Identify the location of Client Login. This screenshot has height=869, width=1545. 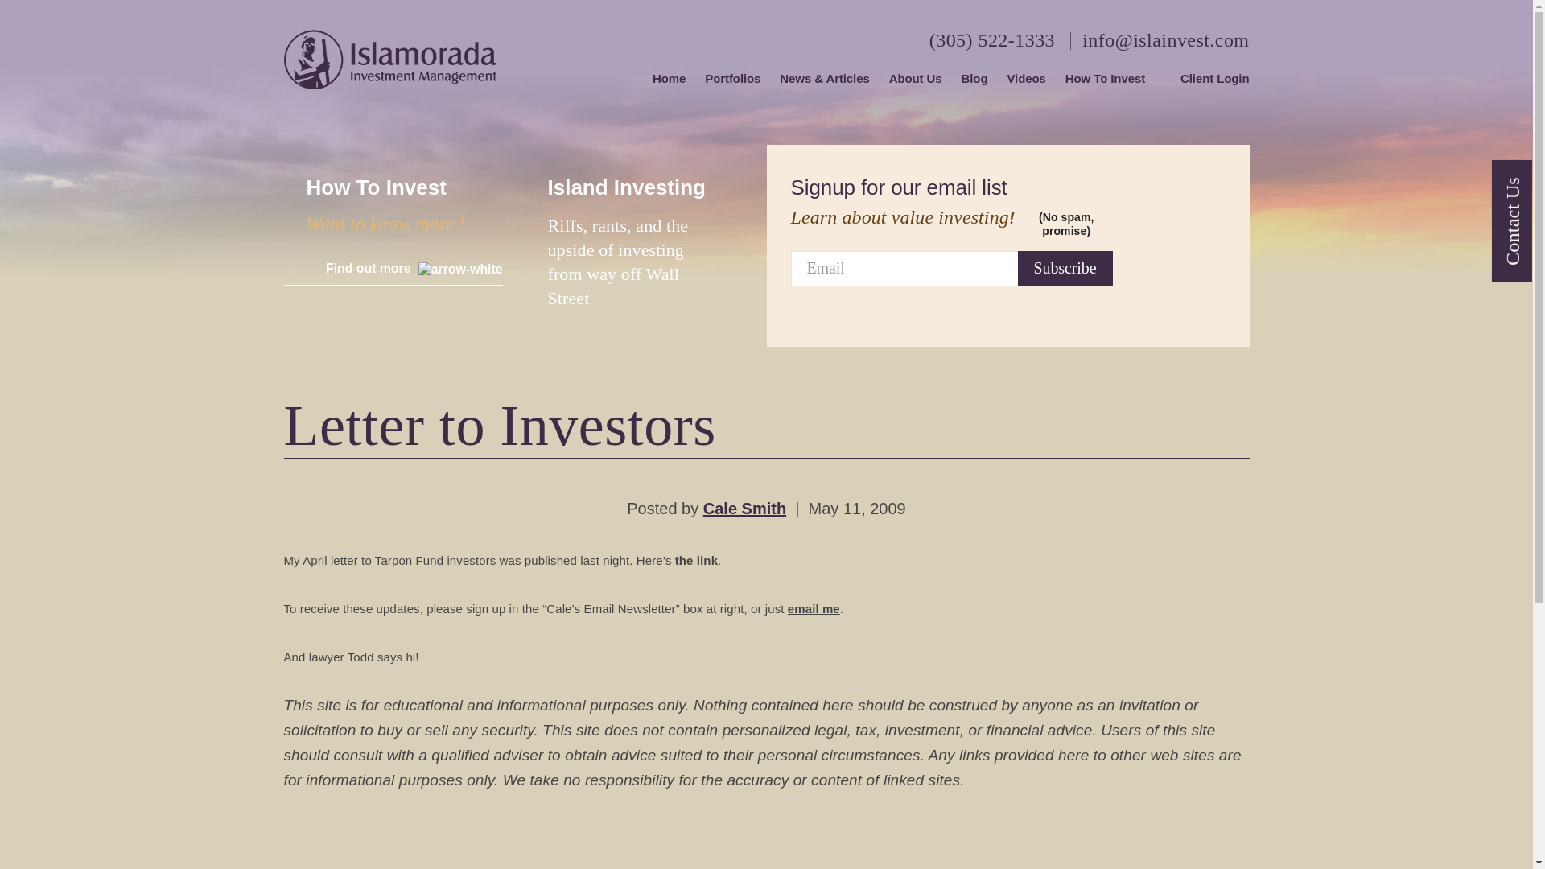
(1206, 79).